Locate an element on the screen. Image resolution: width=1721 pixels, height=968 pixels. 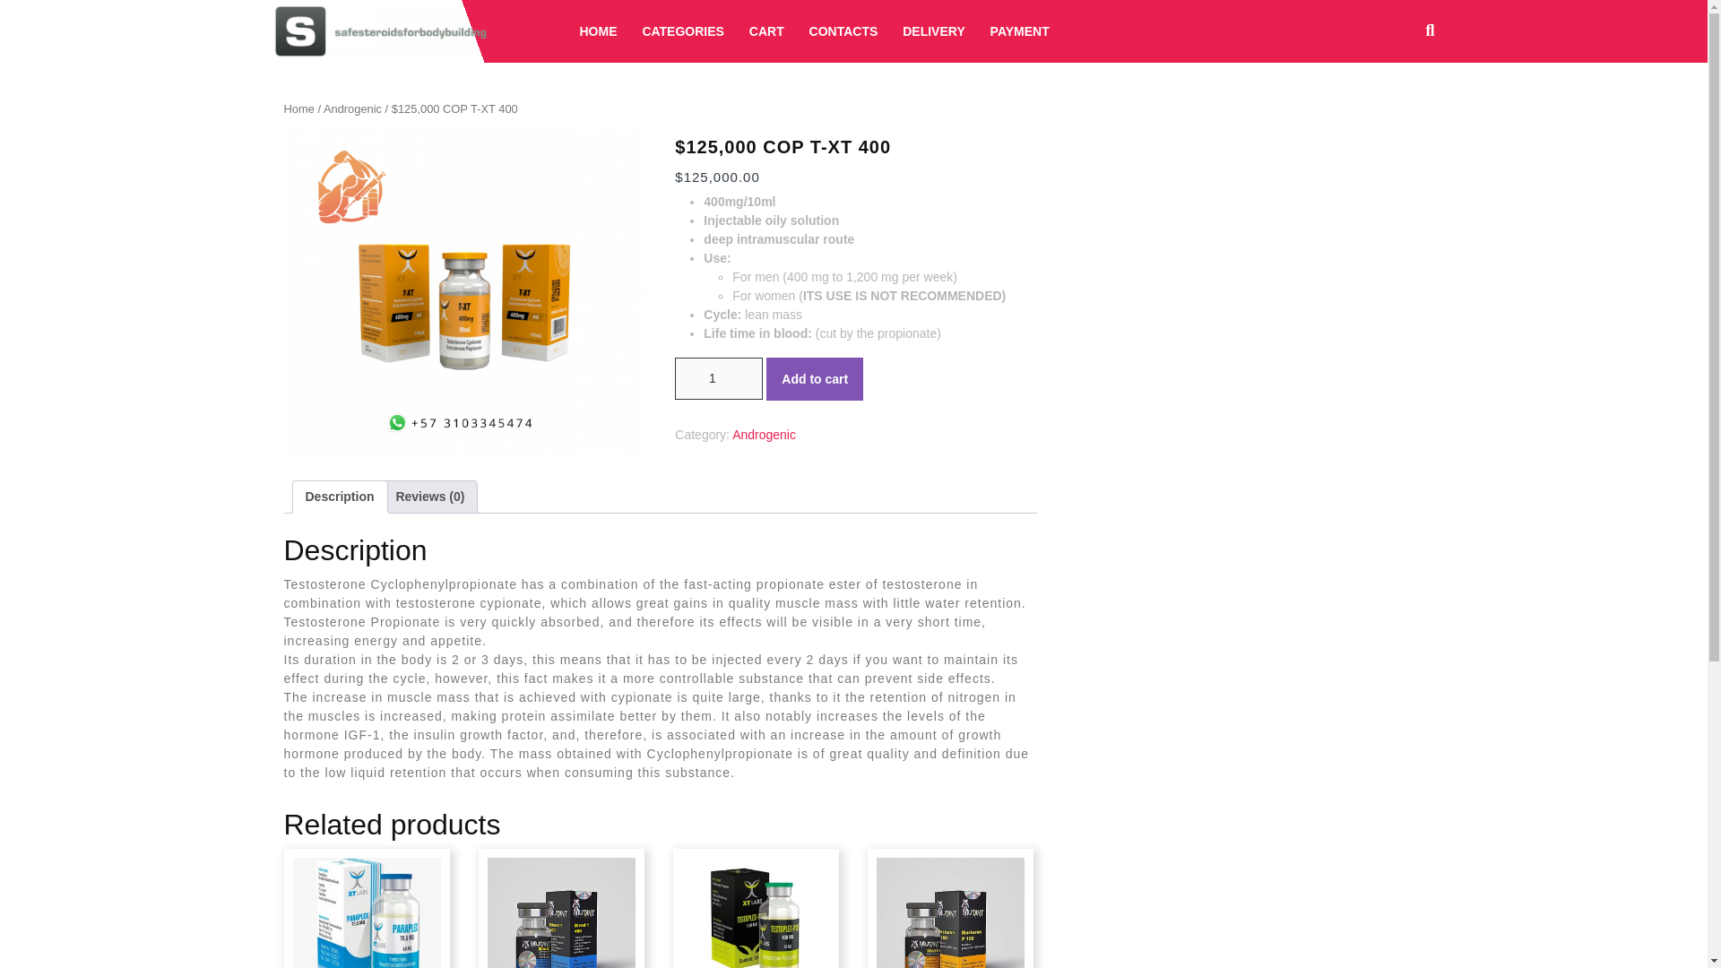
Home is located at coordinates (298, 108).